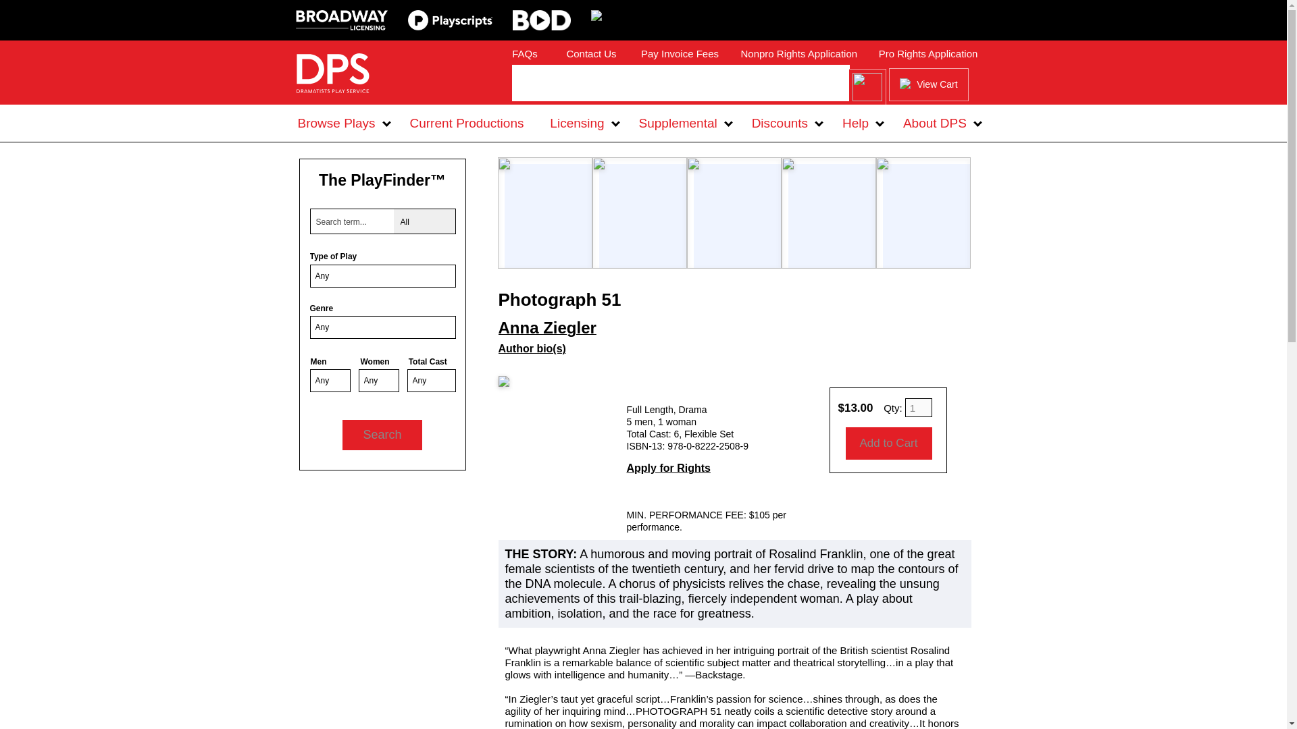 The image size is (1297, 729). Describe the element at coordinates (928, 54) in the screenshot. I see `Pro Rights Application` at that location.